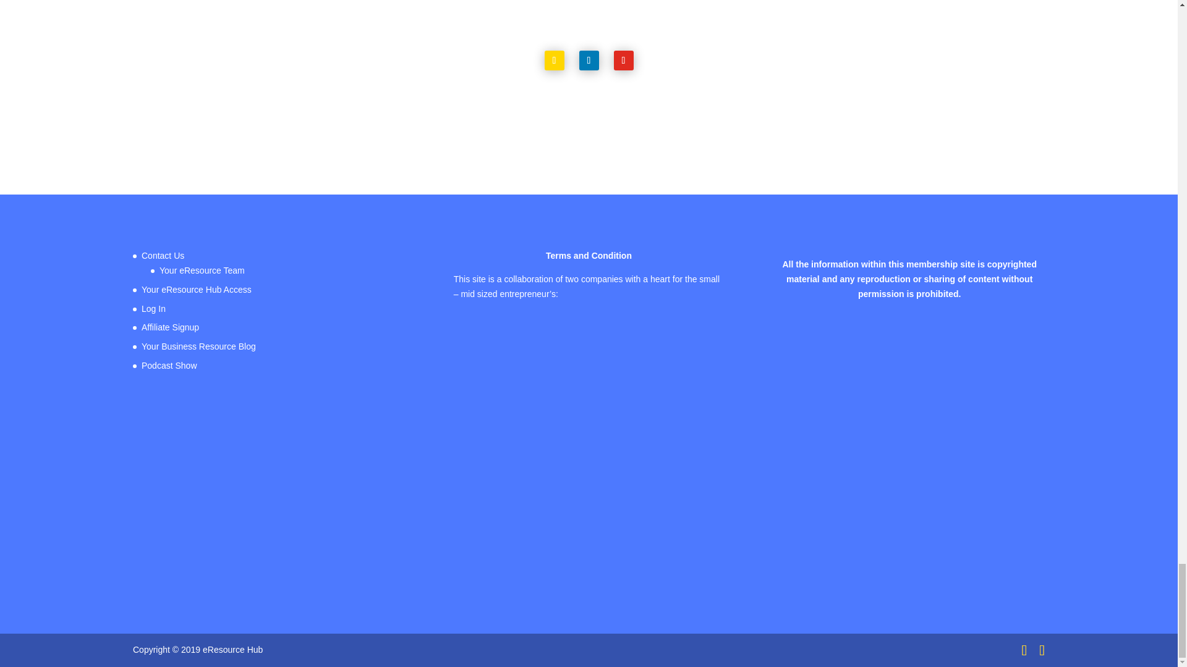  What do you see at coordinates (169, 366) in the screenshot?
I see `Podcast Show` at bounding box center [169, 366].